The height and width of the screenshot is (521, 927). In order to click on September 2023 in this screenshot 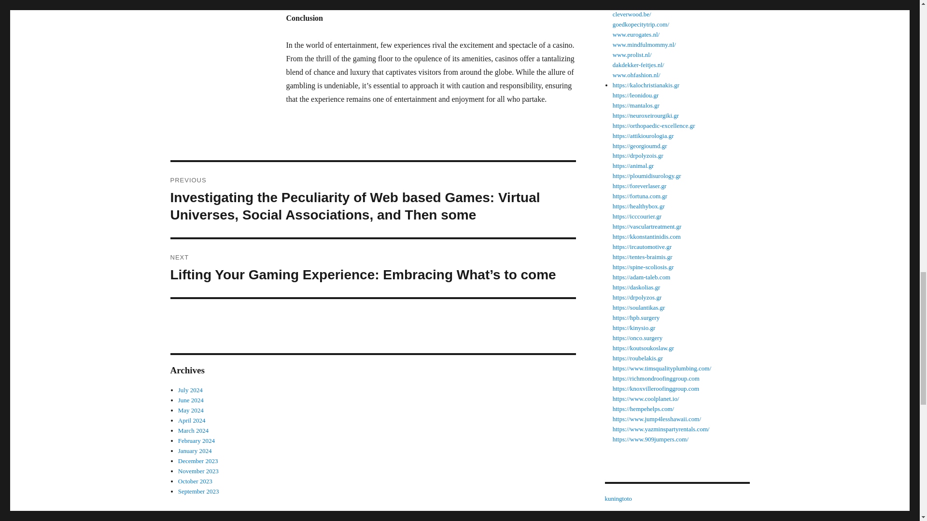, I will do `click(198, 491)`.